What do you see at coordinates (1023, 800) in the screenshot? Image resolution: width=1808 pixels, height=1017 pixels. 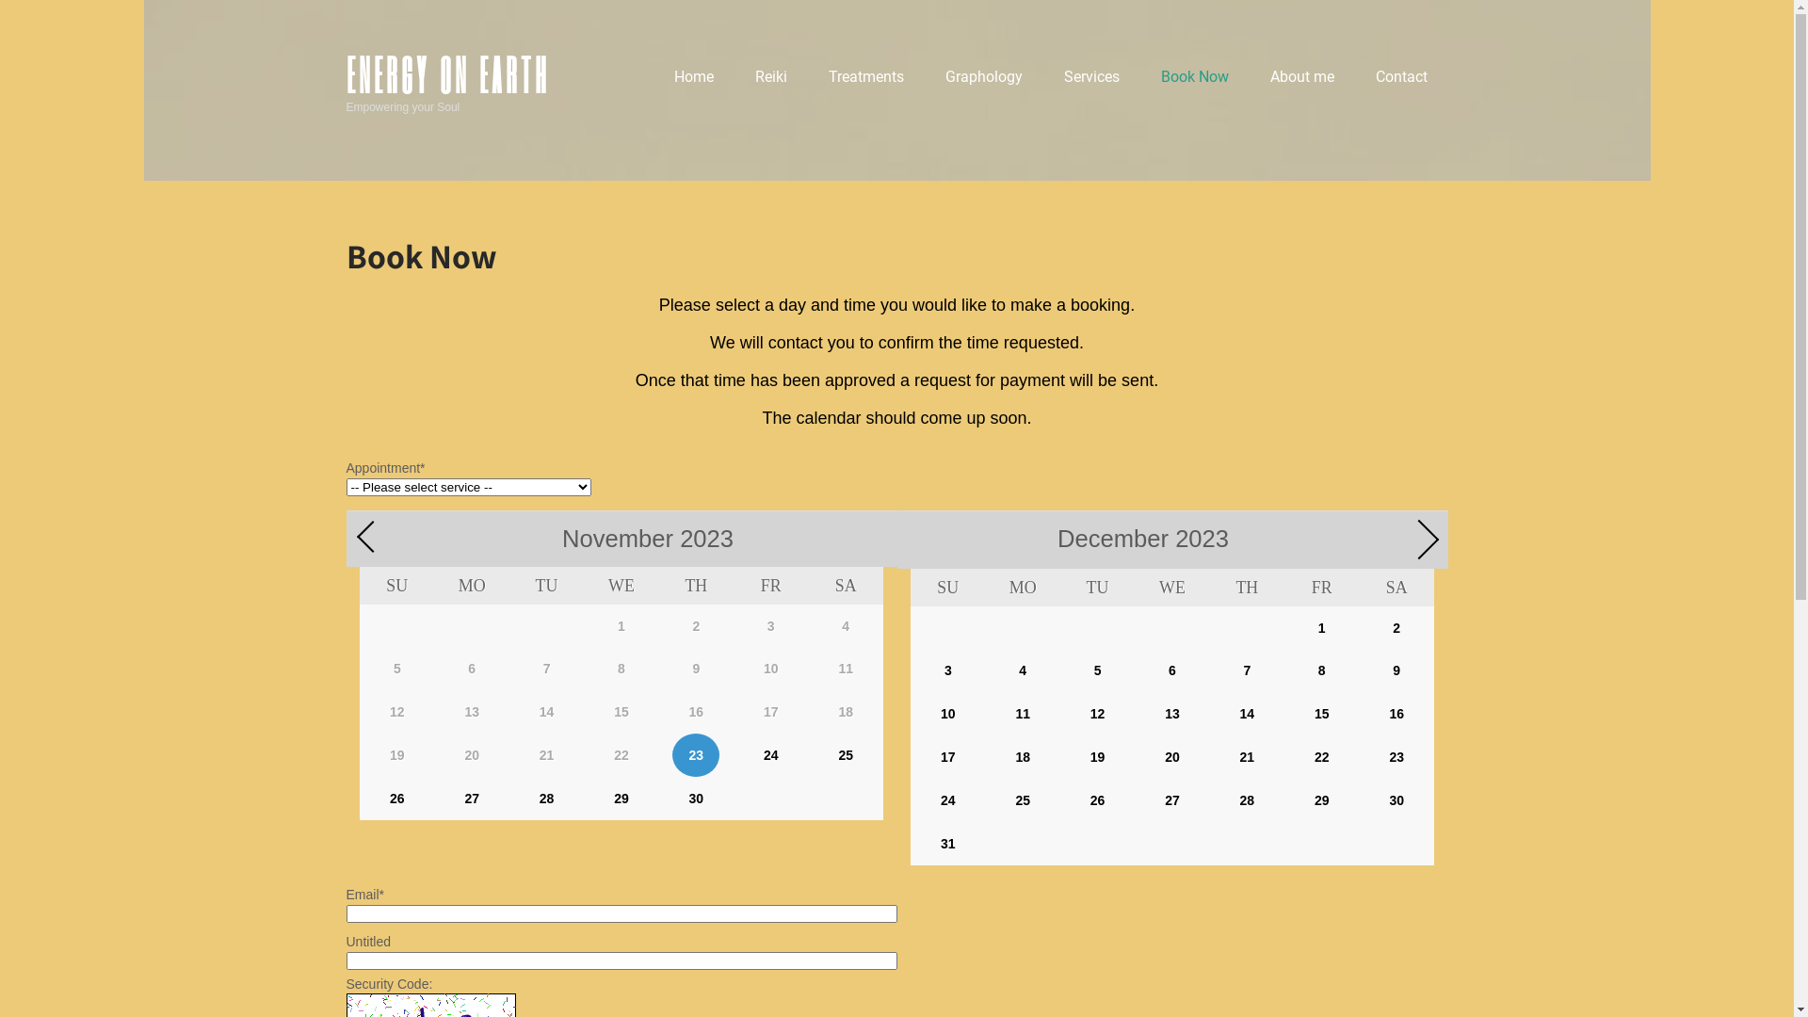 I see `25` at bounding box center [1023, 800].